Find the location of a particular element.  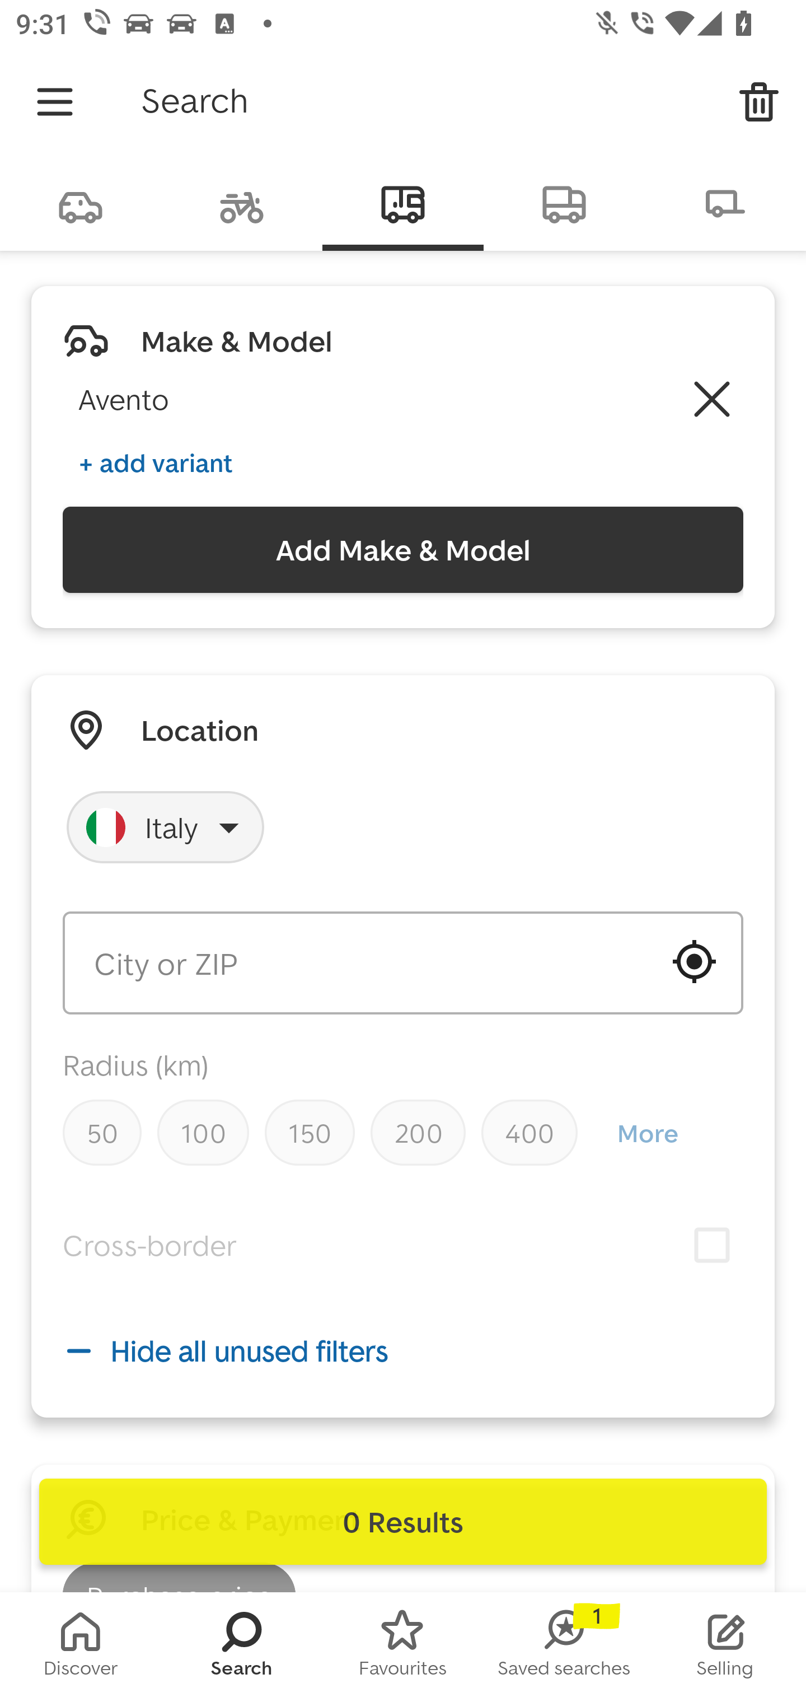

Italy is located at coordinates (166, 827).